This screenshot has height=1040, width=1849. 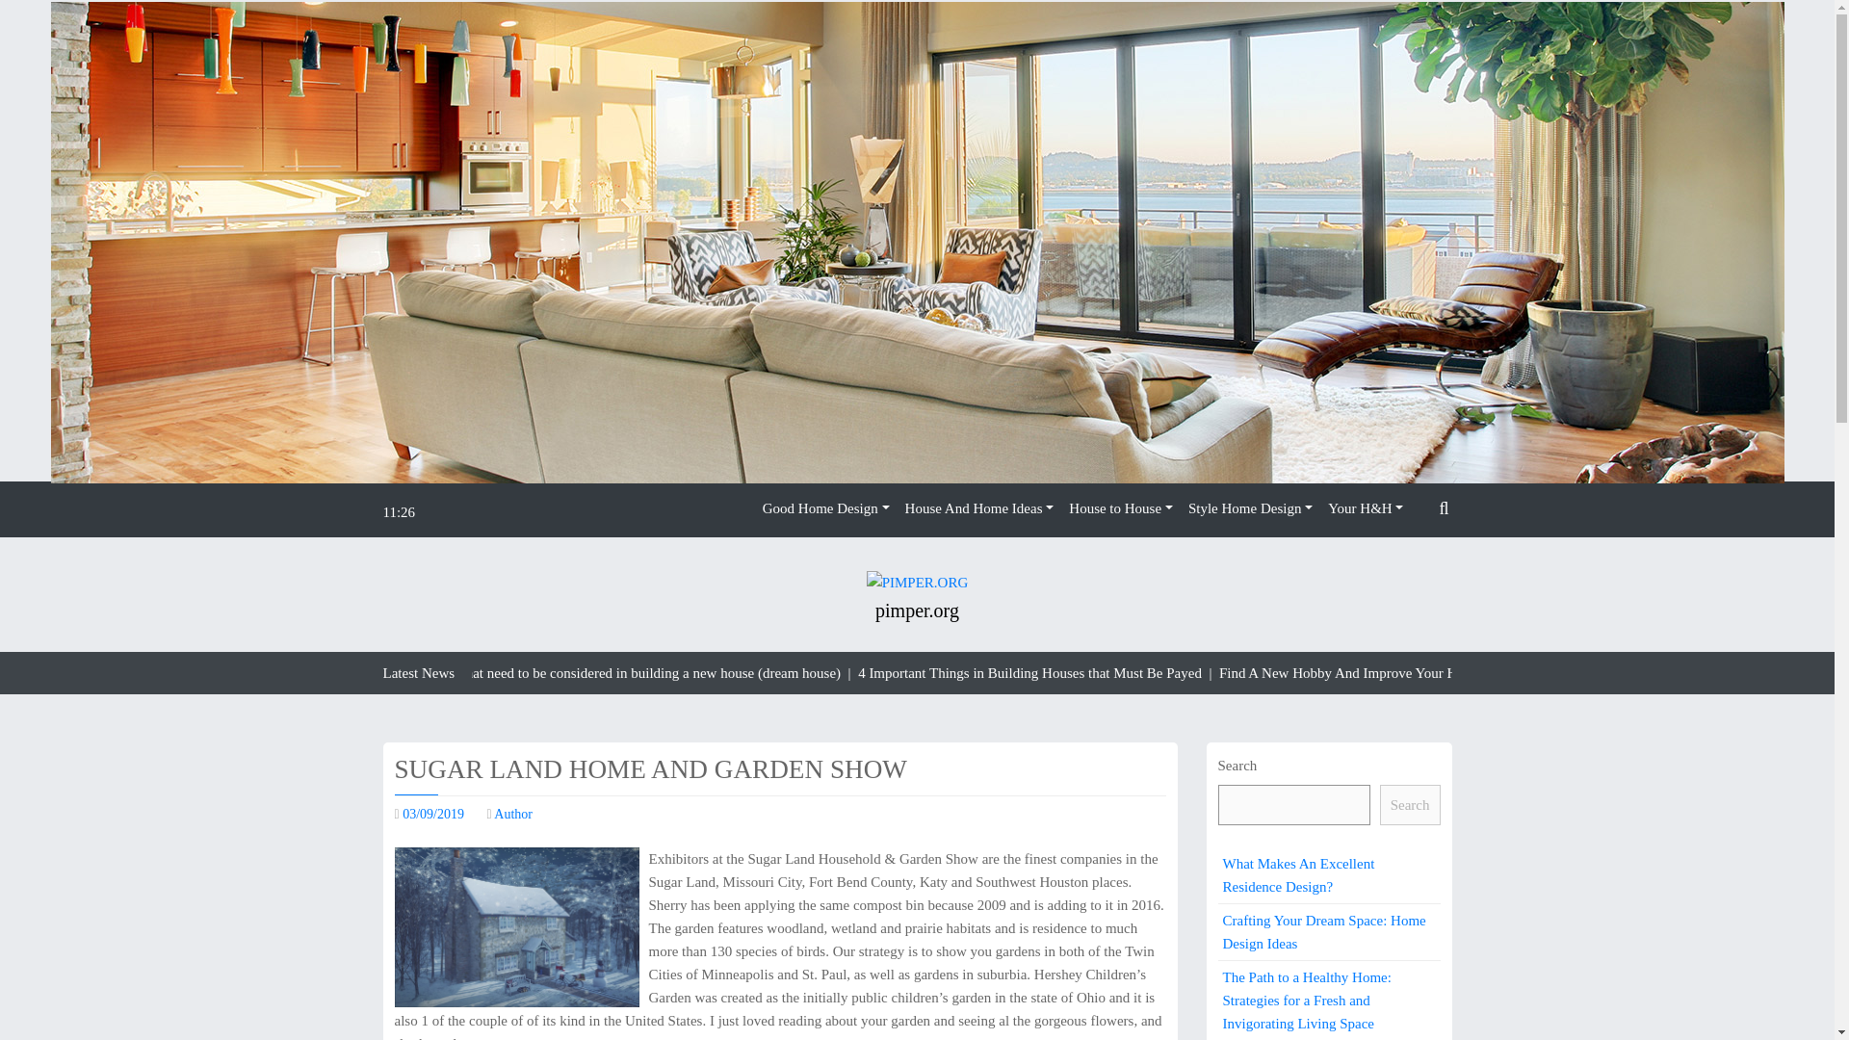 What do you see at coordinates (1408, 555) in the screenshot?
I see `Search` at bounding box center [1408, 555].